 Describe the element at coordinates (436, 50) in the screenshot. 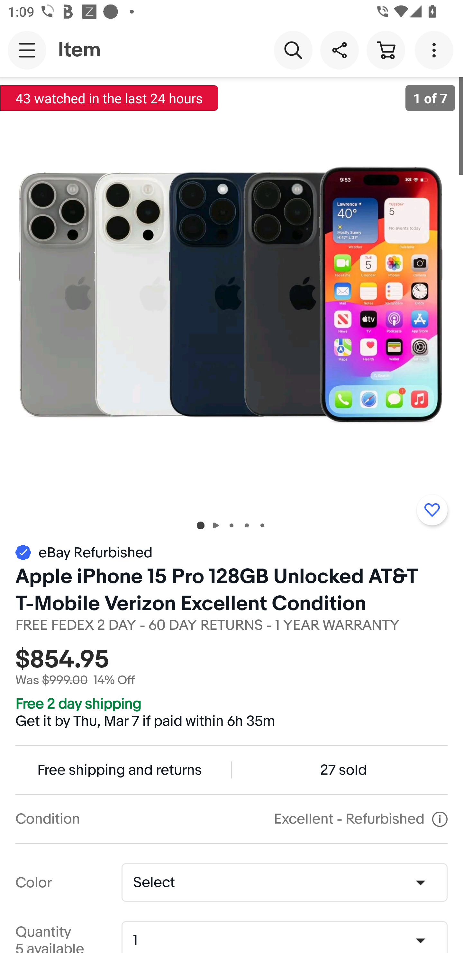

I see `More options` at that location.